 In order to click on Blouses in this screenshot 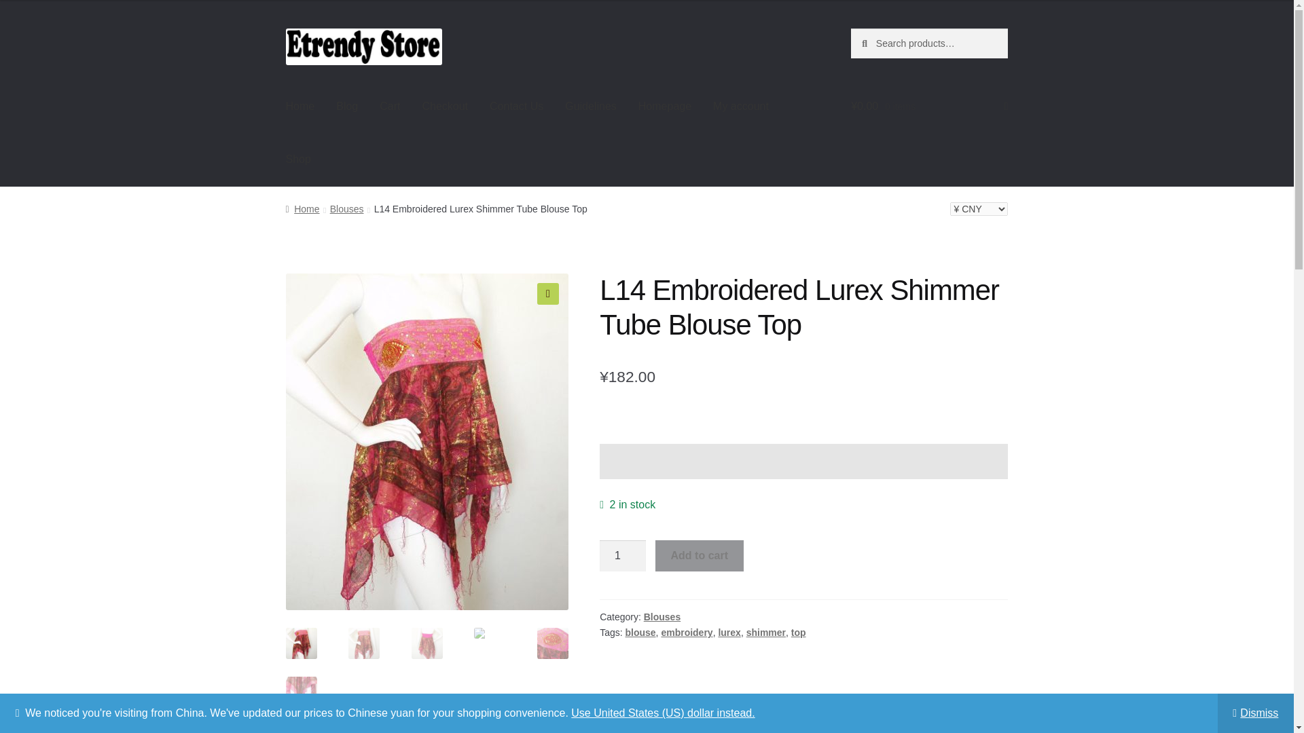, I will do `click(346, 209)`.